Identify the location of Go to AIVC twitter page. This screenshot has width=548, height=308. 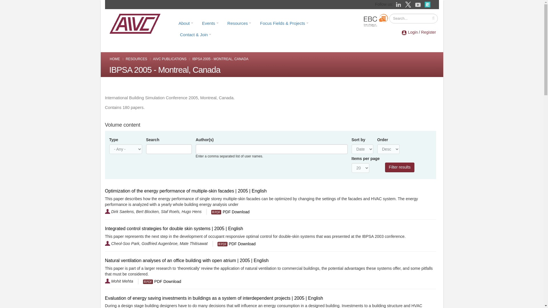
(409, 4).